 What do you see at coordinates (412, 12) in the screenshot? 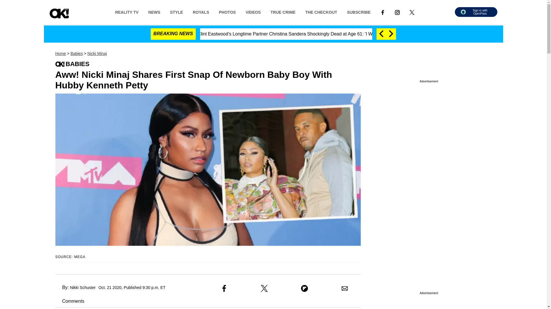
I see `LINK TO X` at bounding box center [412, 12].